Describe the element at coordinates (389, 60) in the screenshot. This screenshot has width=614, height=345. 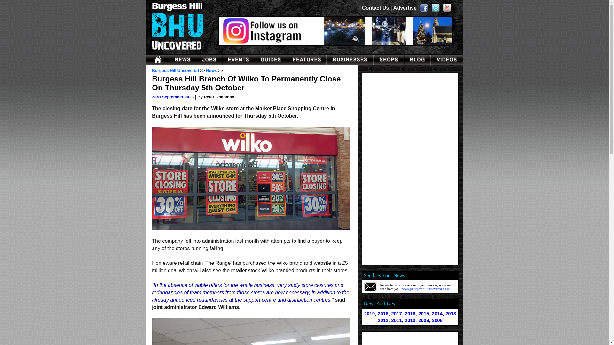
I see `shopping in burgess hill` at that location.